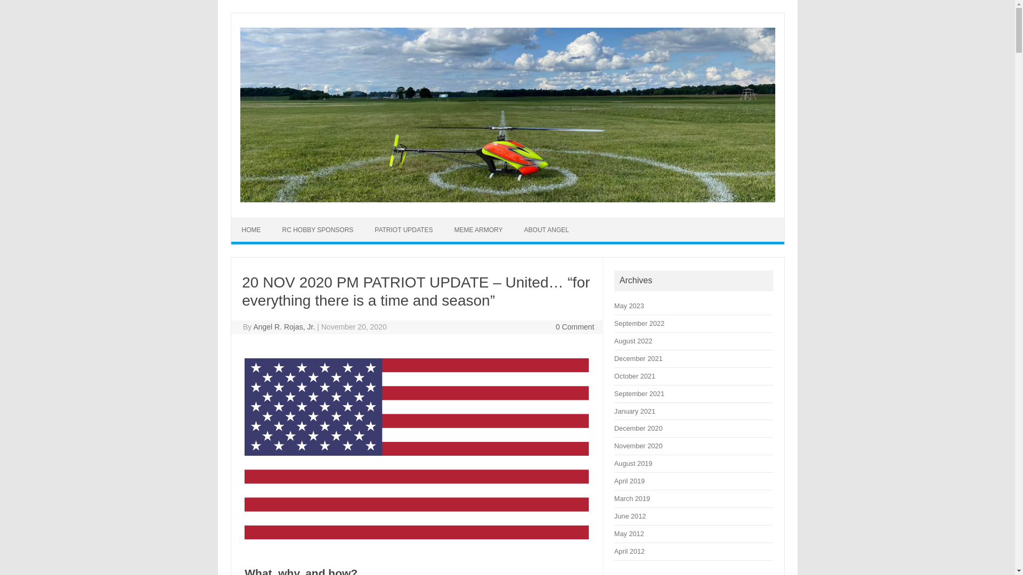  I want to click on HOME, so click(251, 230).